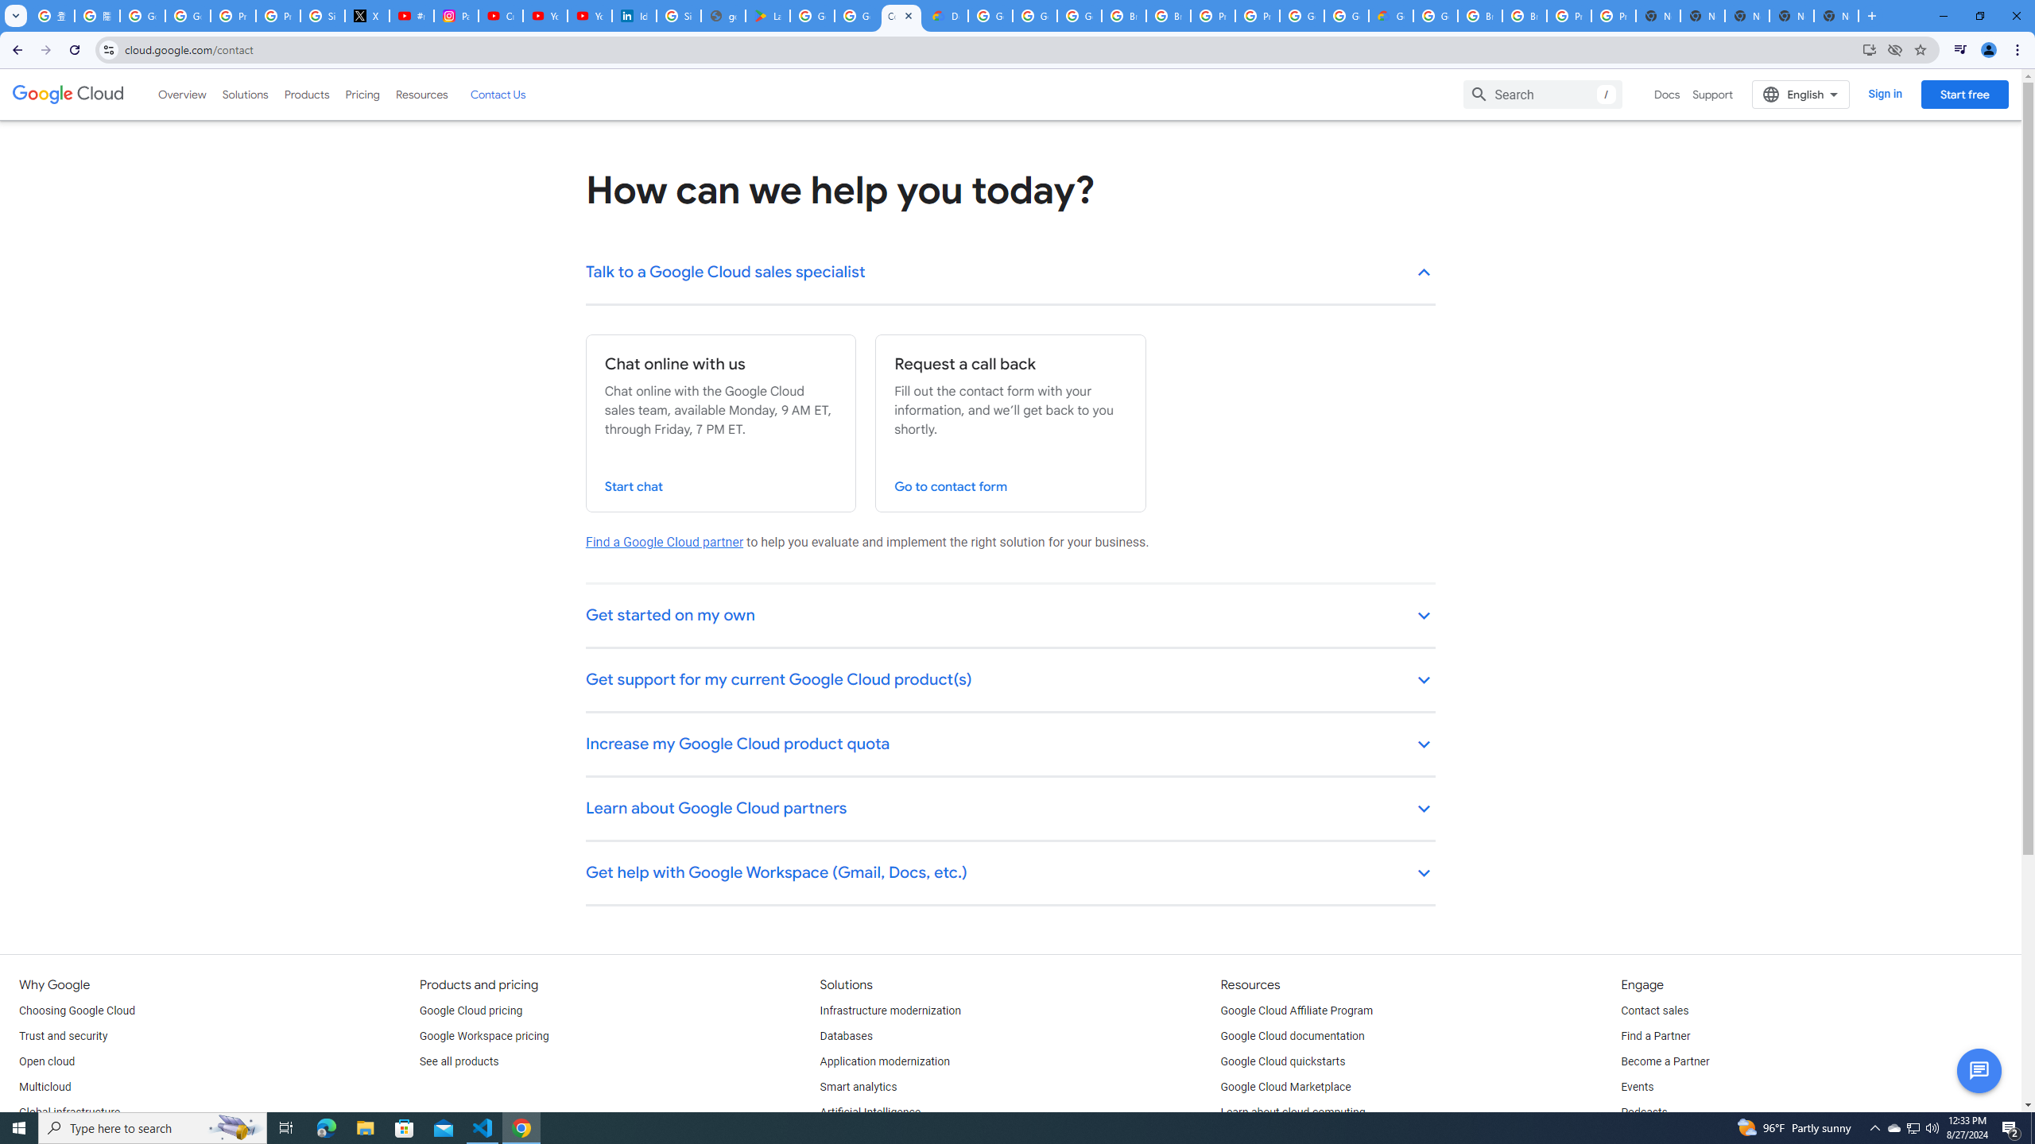 The image size is (2035, 1144). I want to click on Google Workspace pricing, so click(484, 1036).